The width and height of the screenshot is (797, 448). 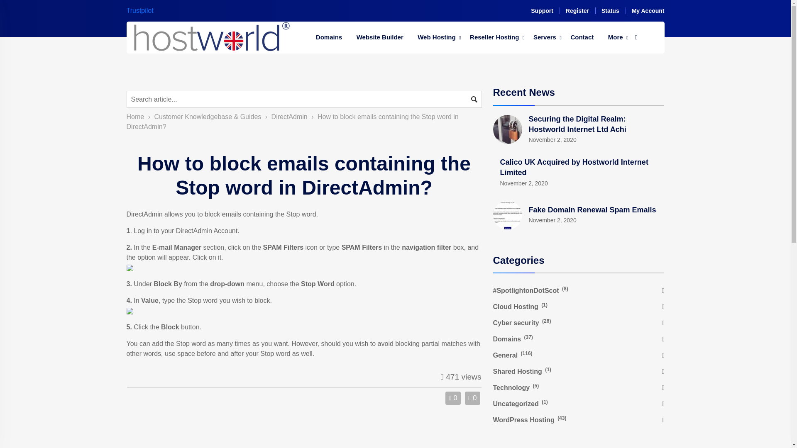 What do you see at coordinates (380, 37) in the screenshot?
I see `Website Builder` at bounding box center [380, 37].